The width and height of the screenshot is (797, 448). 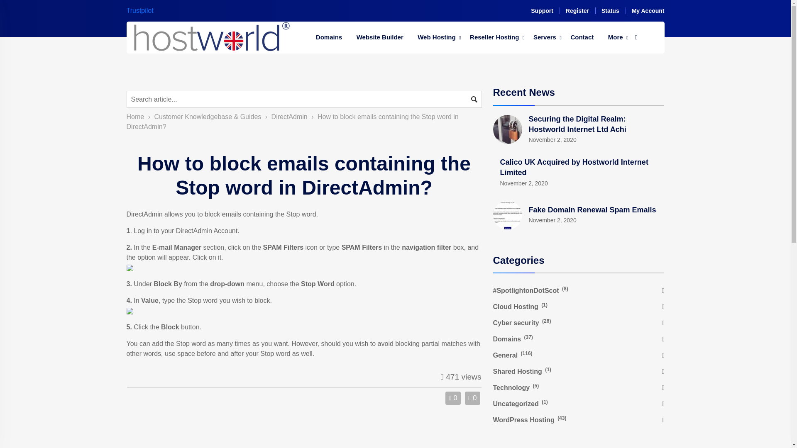 What do you see at coordinates (380, 37) in the screenshot?
I see `Website Builder` at bounding box center [380, 37].